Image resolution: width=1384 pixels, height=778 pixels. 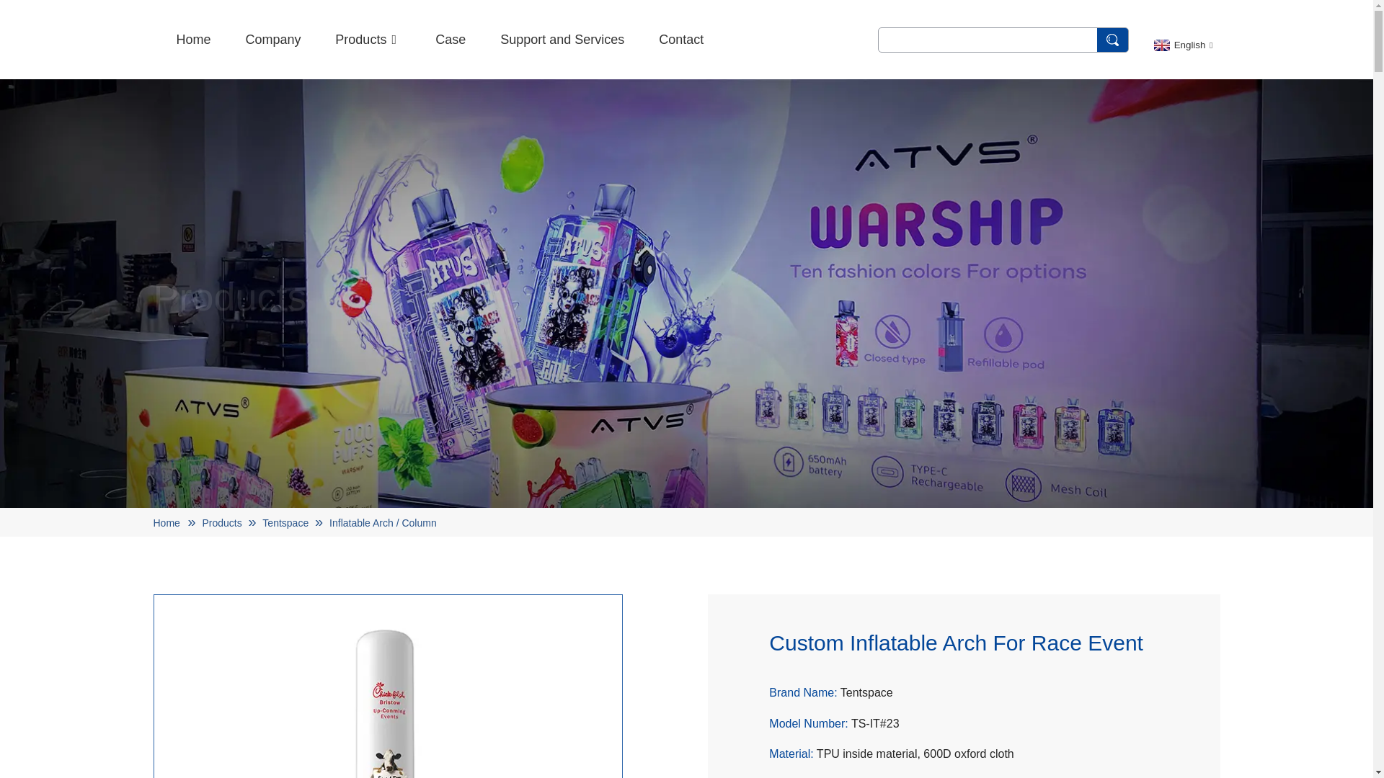 I want to click on Contact, so click(x=680, y=39).